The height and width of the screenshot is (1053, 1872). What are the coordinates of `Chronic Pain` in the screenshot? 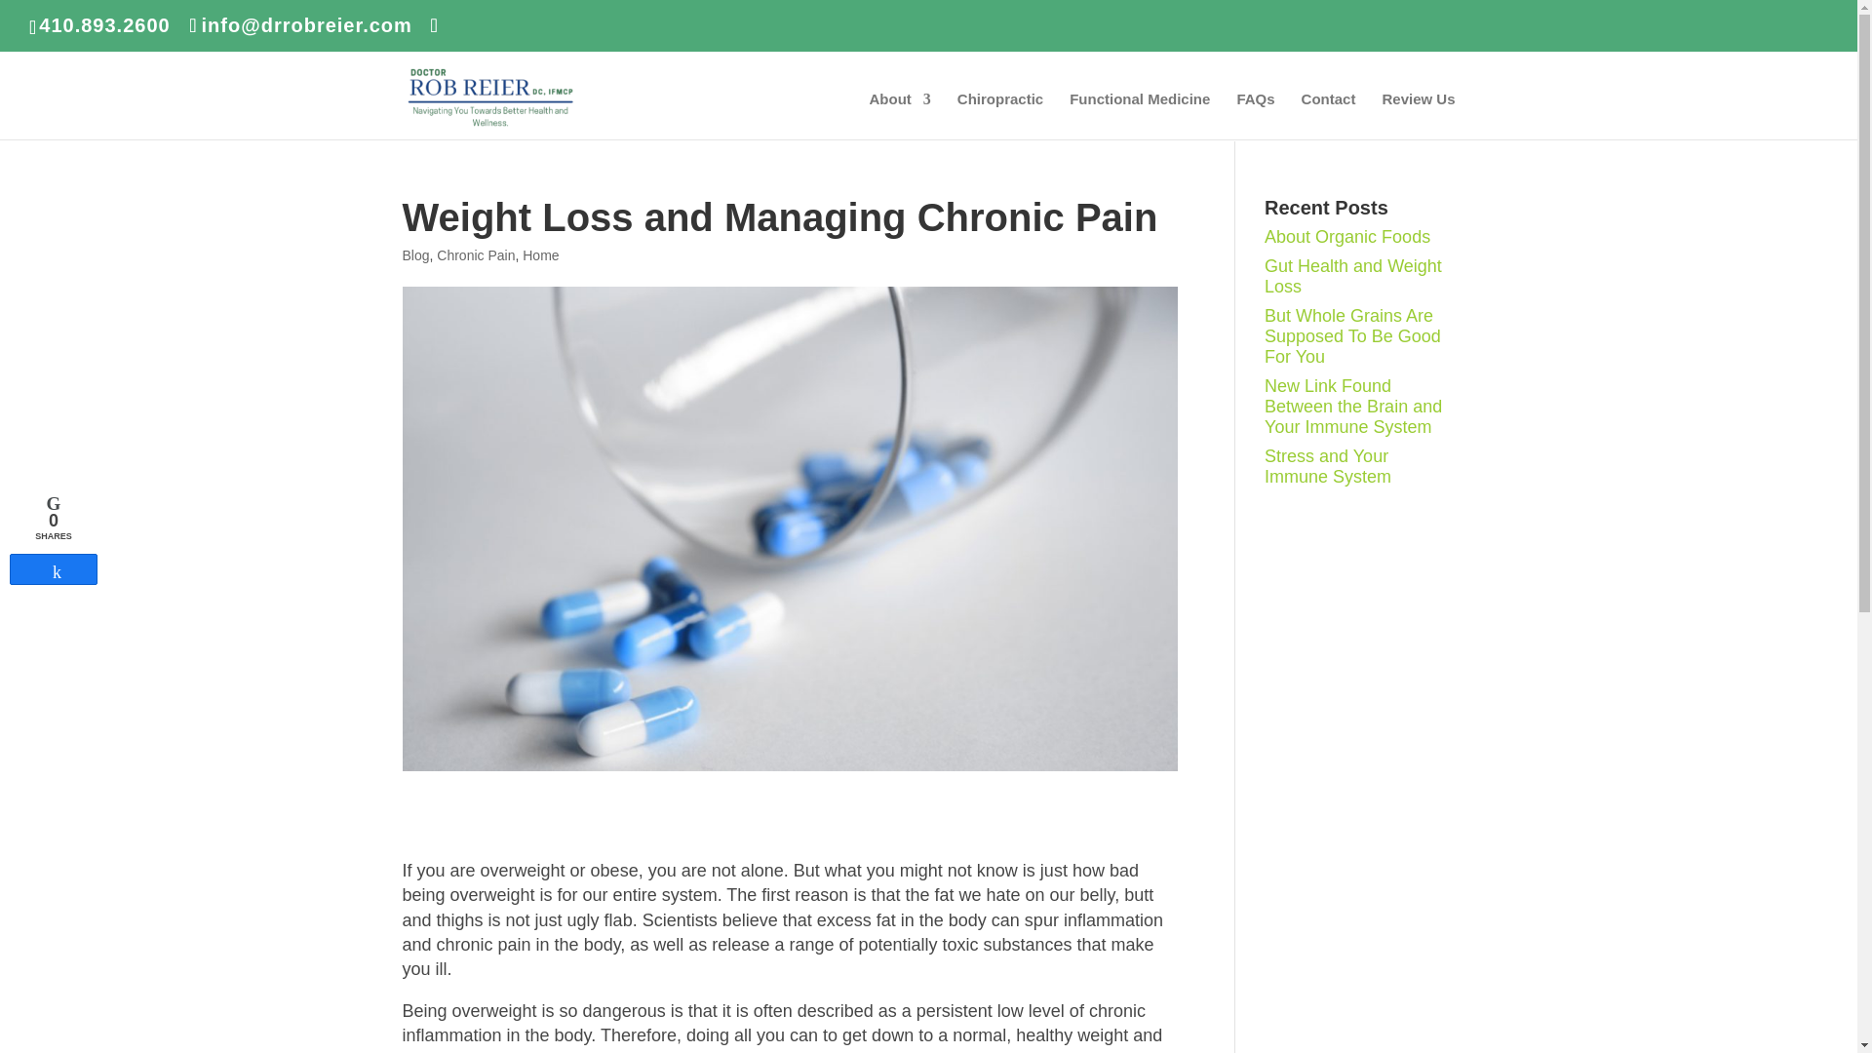 It's located at (476, 255).